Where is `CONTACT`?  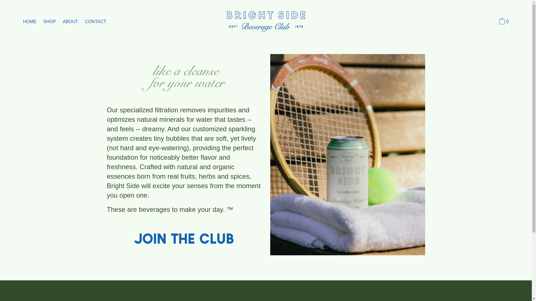
CONTACT is located at coordinates (95, 22).